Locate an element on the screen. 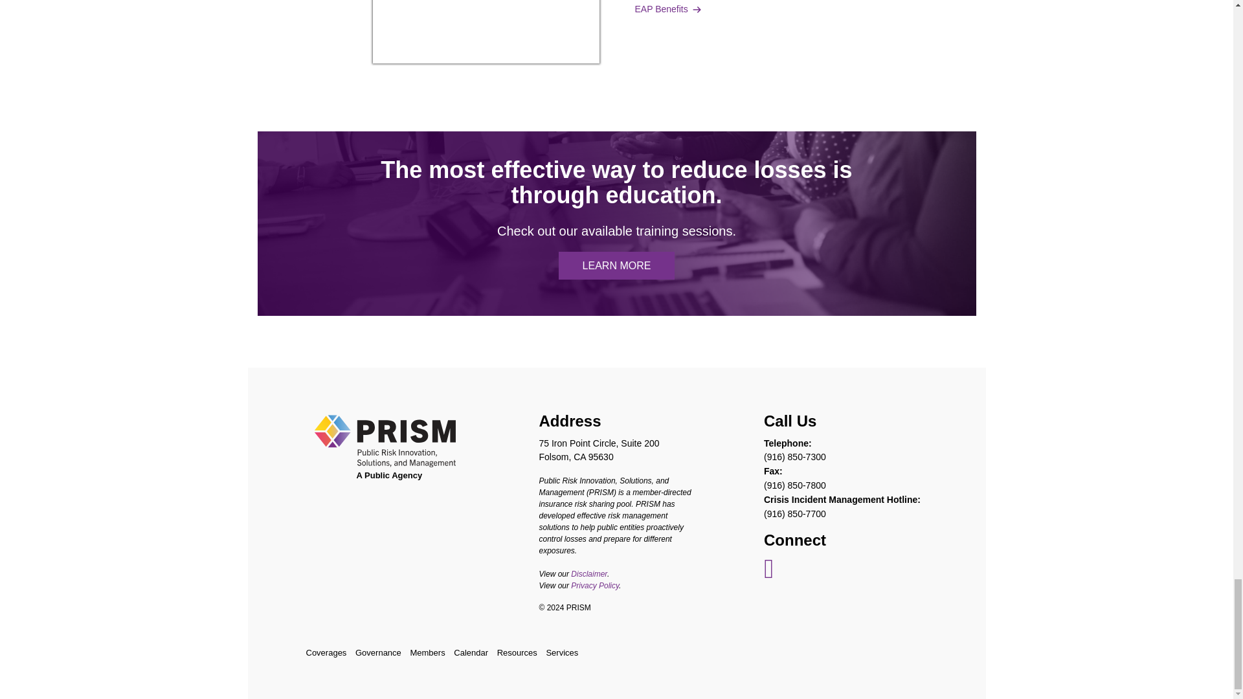  Follow us on LinkedIn! is located at coordinates (768, 575).